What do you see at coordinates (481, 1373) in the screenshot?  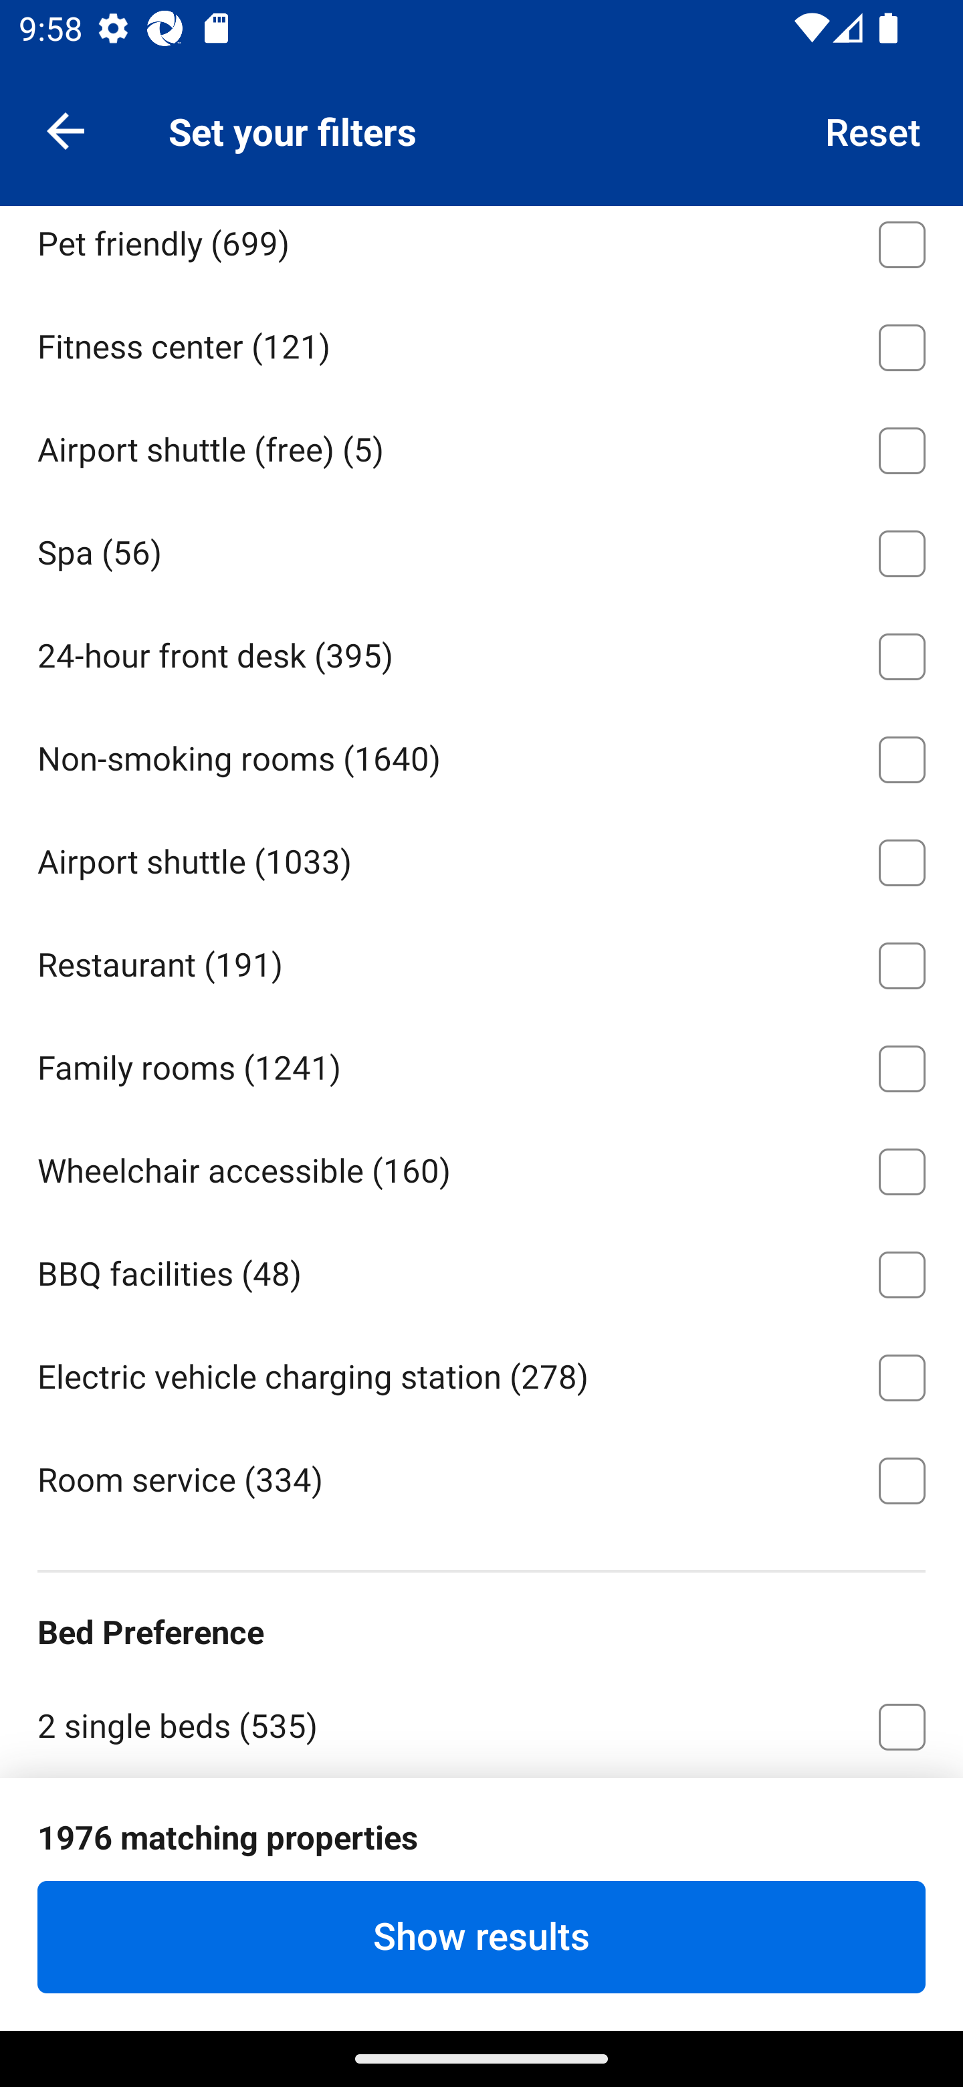 I see `Electric vehicle charging station ⁦(278)` at bounding box center [481, 1373].